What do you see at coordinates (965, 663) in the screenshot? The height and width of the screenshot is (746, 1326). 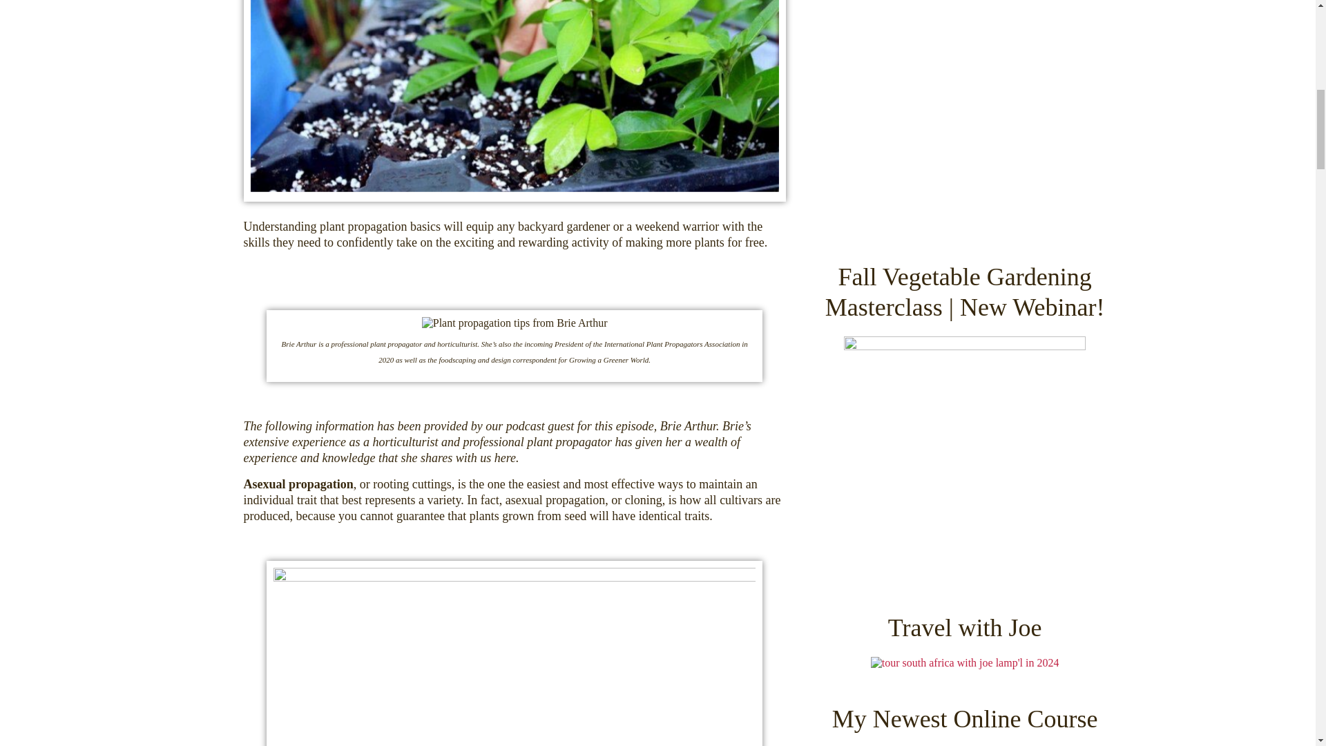 I see `Travel with Joe` at bounding box center [965, 663].